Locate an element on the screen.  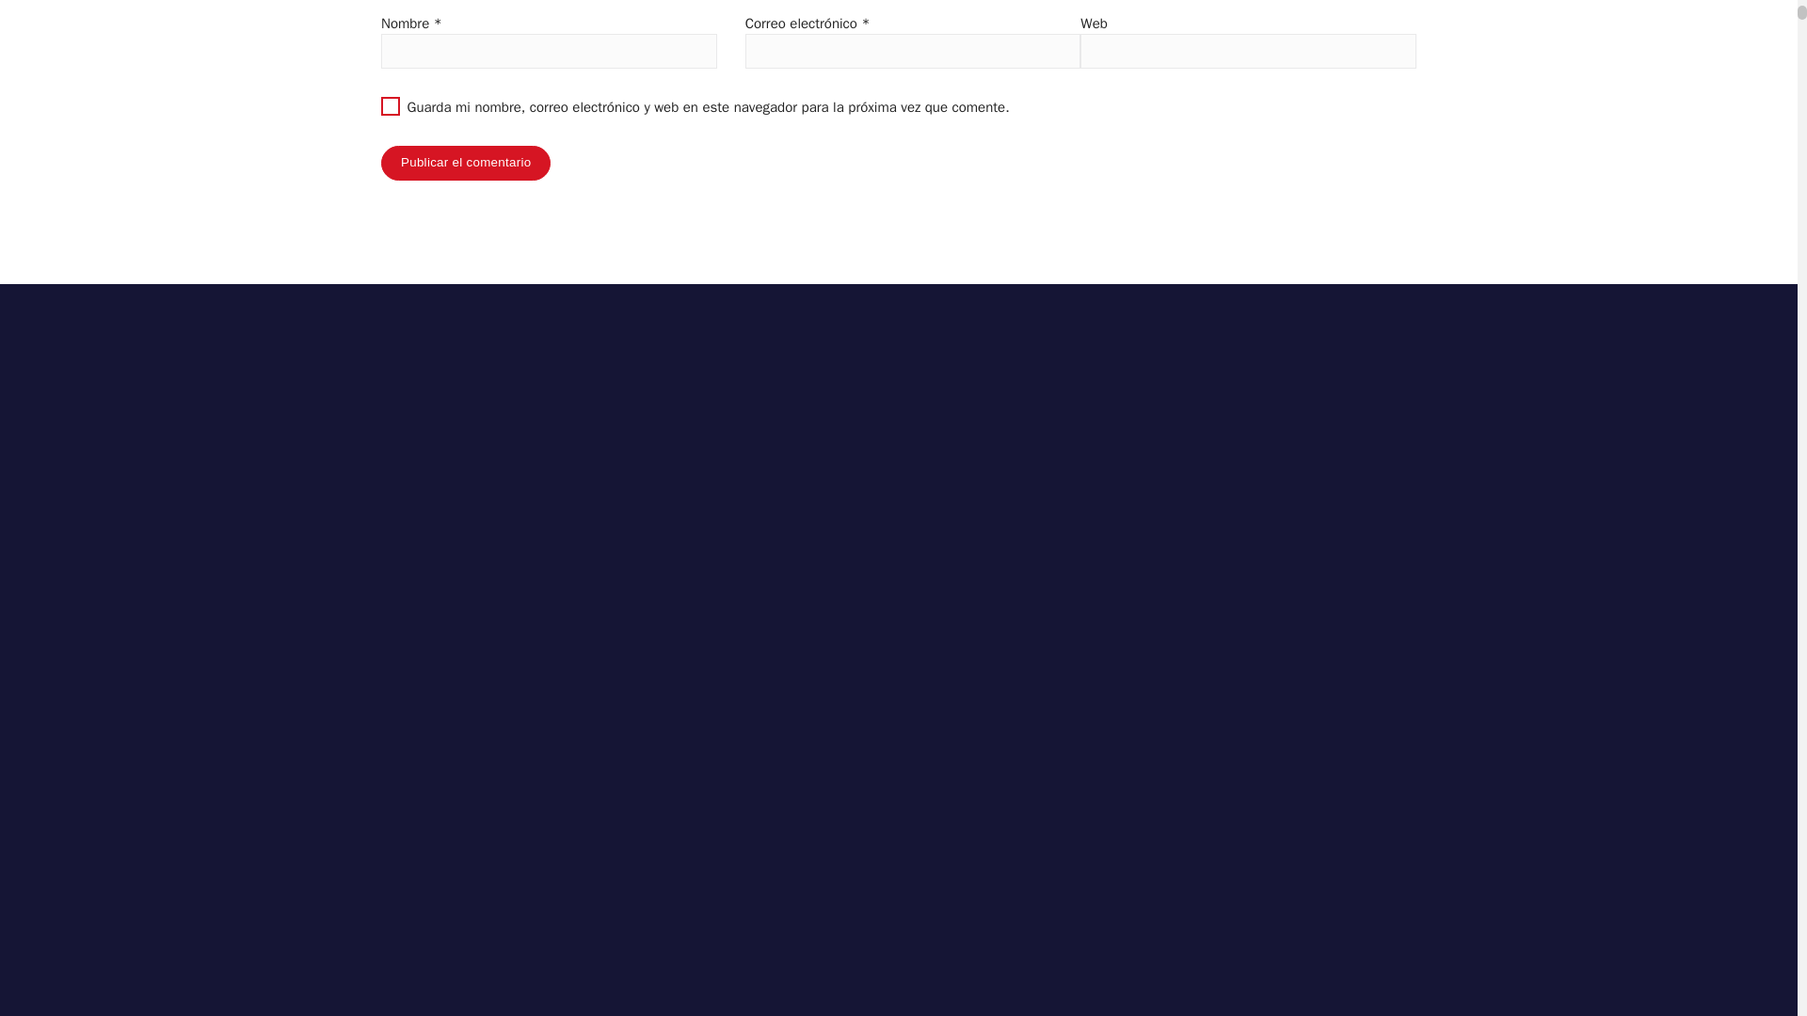
yes is located at coordinates (390, 105).